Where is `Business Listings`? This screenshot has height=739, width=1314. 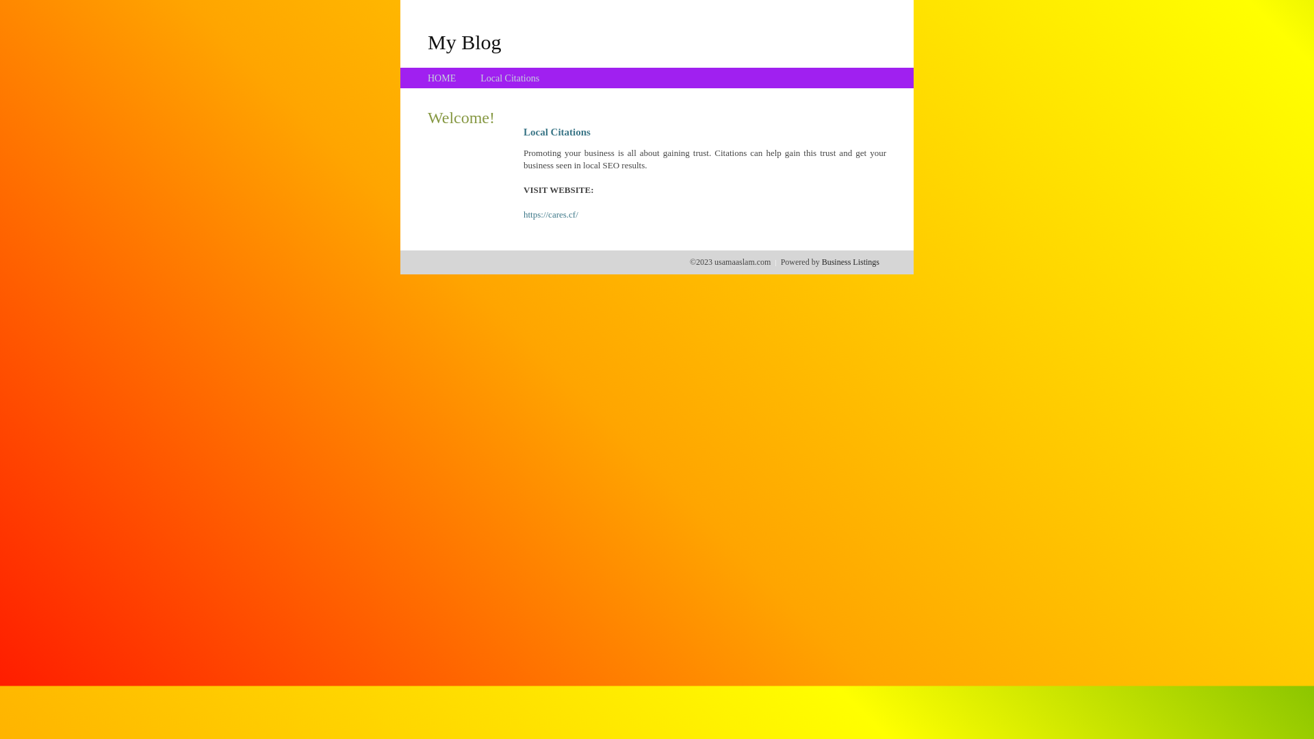
Business Listings is located at coordinates (851, 262).